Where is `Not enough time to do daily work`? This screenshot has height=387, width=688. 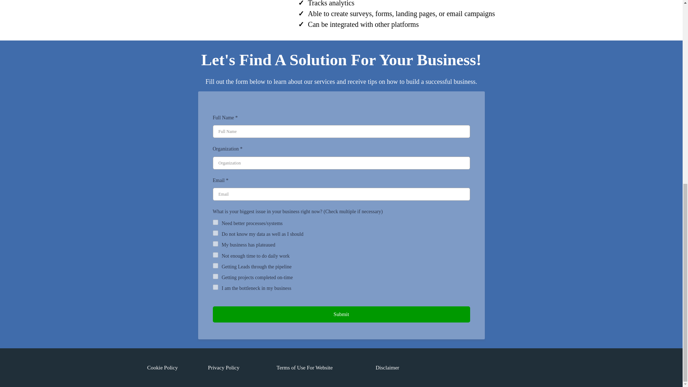
Not enough time to do daily work is located at coordinates (215, 255).